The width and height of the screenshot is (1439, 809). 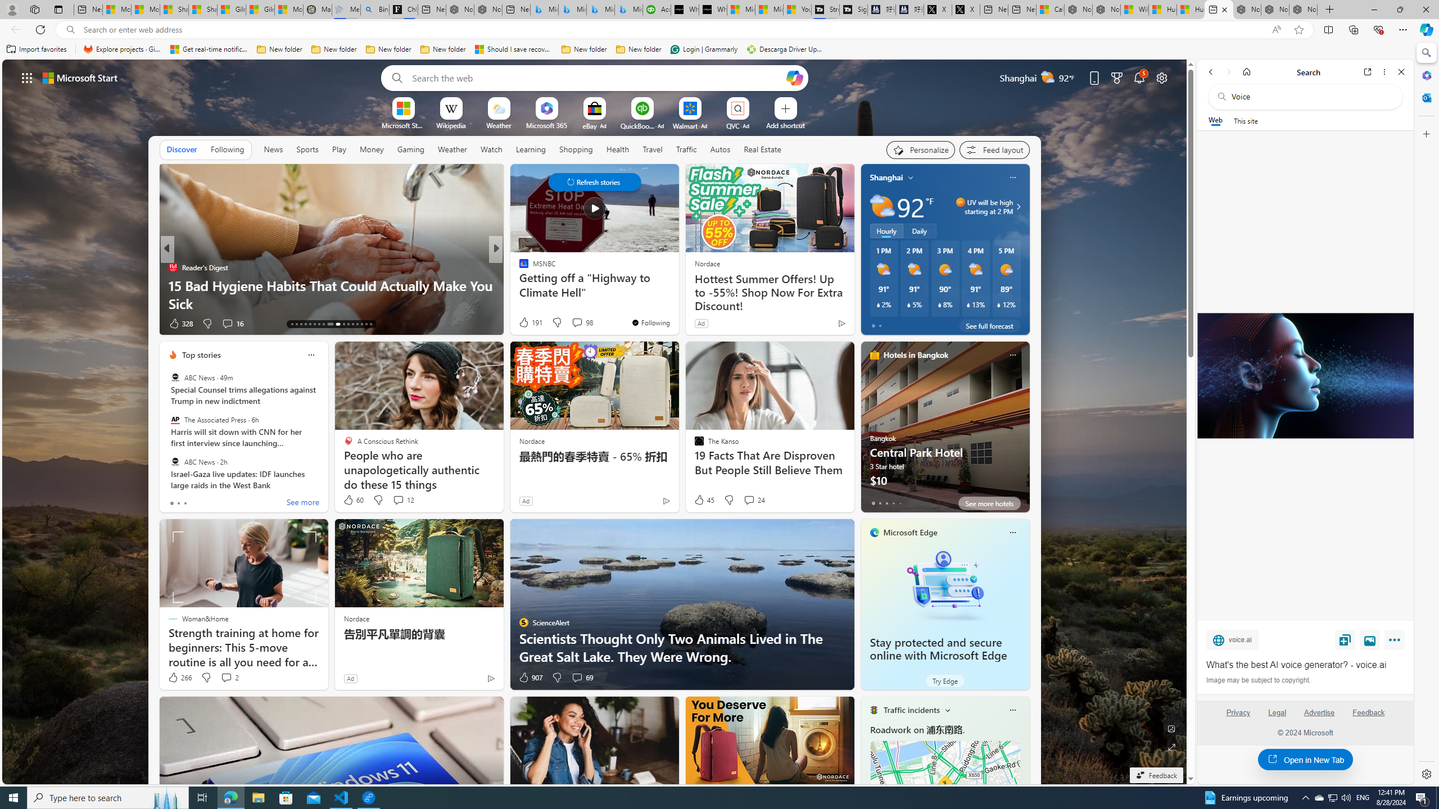 I want to click on Health, so click(x=617, y=149).